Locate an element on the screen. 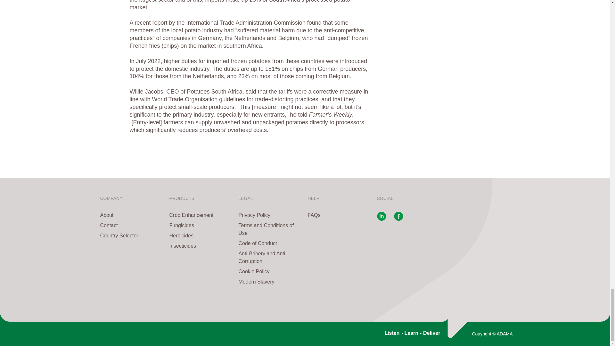 The width and height of the screenshot is (615, 346). Insecticides is located at coordinates (201, 246).